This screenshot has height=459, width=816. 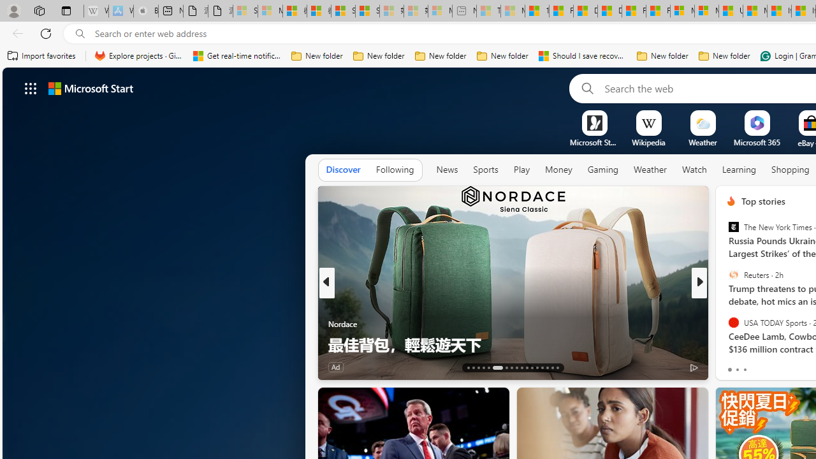 I want to click on Foo BAR | Trusted Community Engagement and Contributions, so click(x=658, y=11).